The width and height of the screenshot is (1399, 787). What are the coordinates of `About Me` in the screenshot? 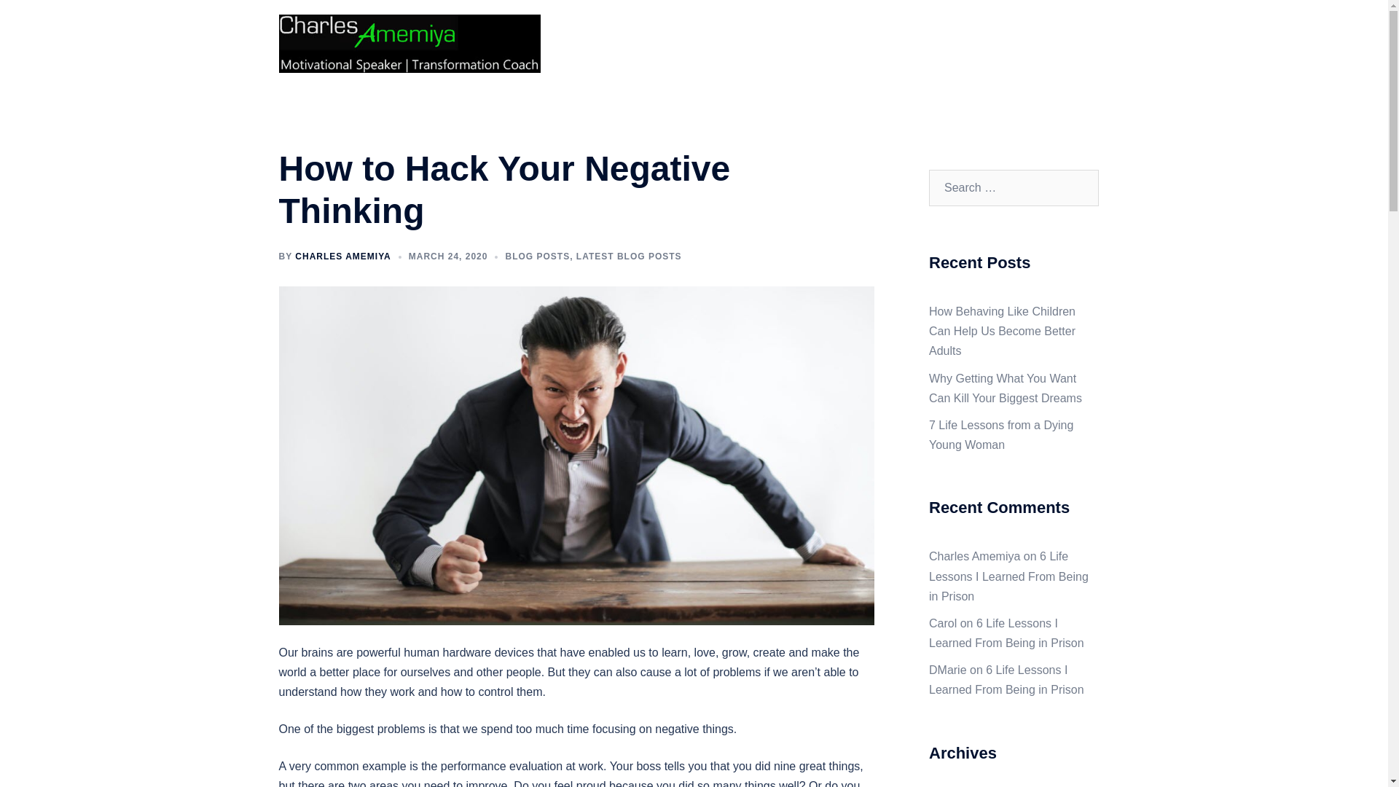 It's located at (783, 44).